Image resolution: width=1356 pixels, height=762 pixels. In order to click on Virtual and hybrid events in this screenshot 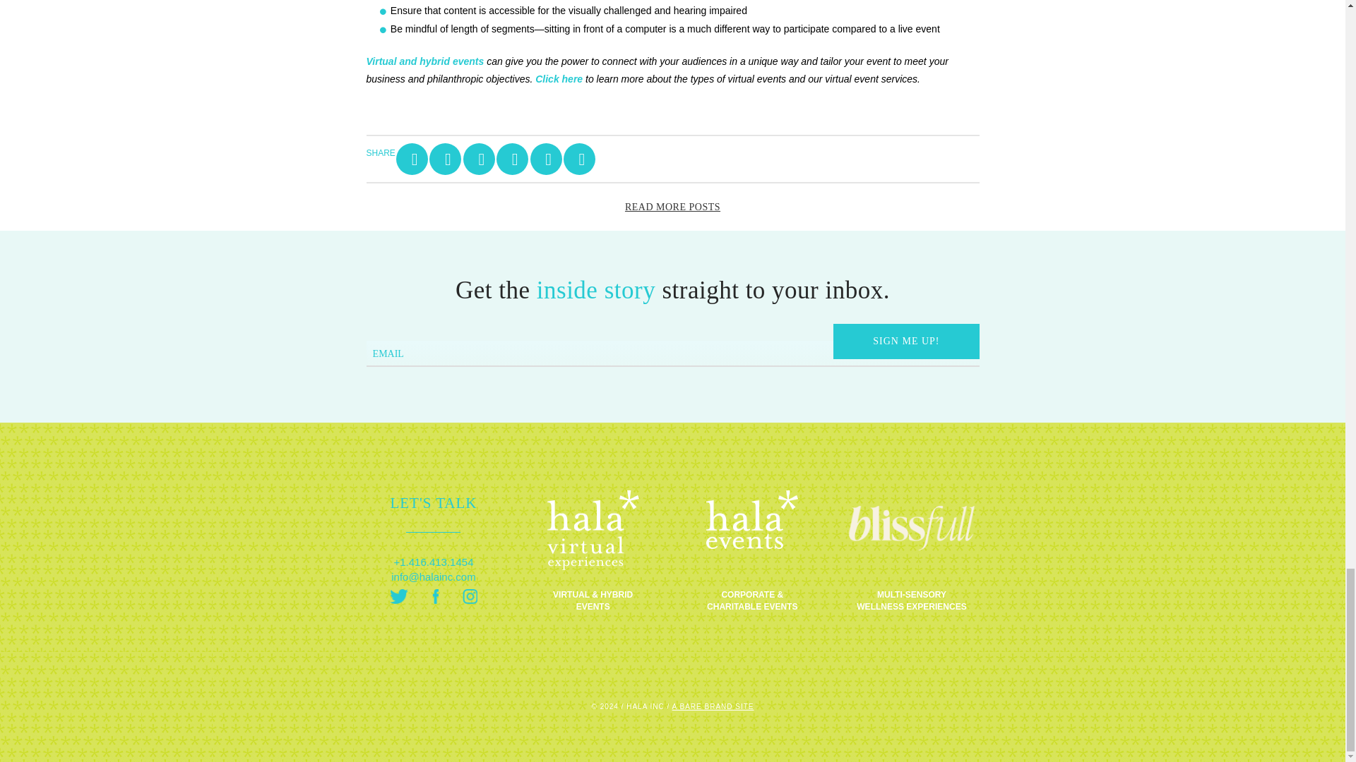, I will do `click(425, 61)`.